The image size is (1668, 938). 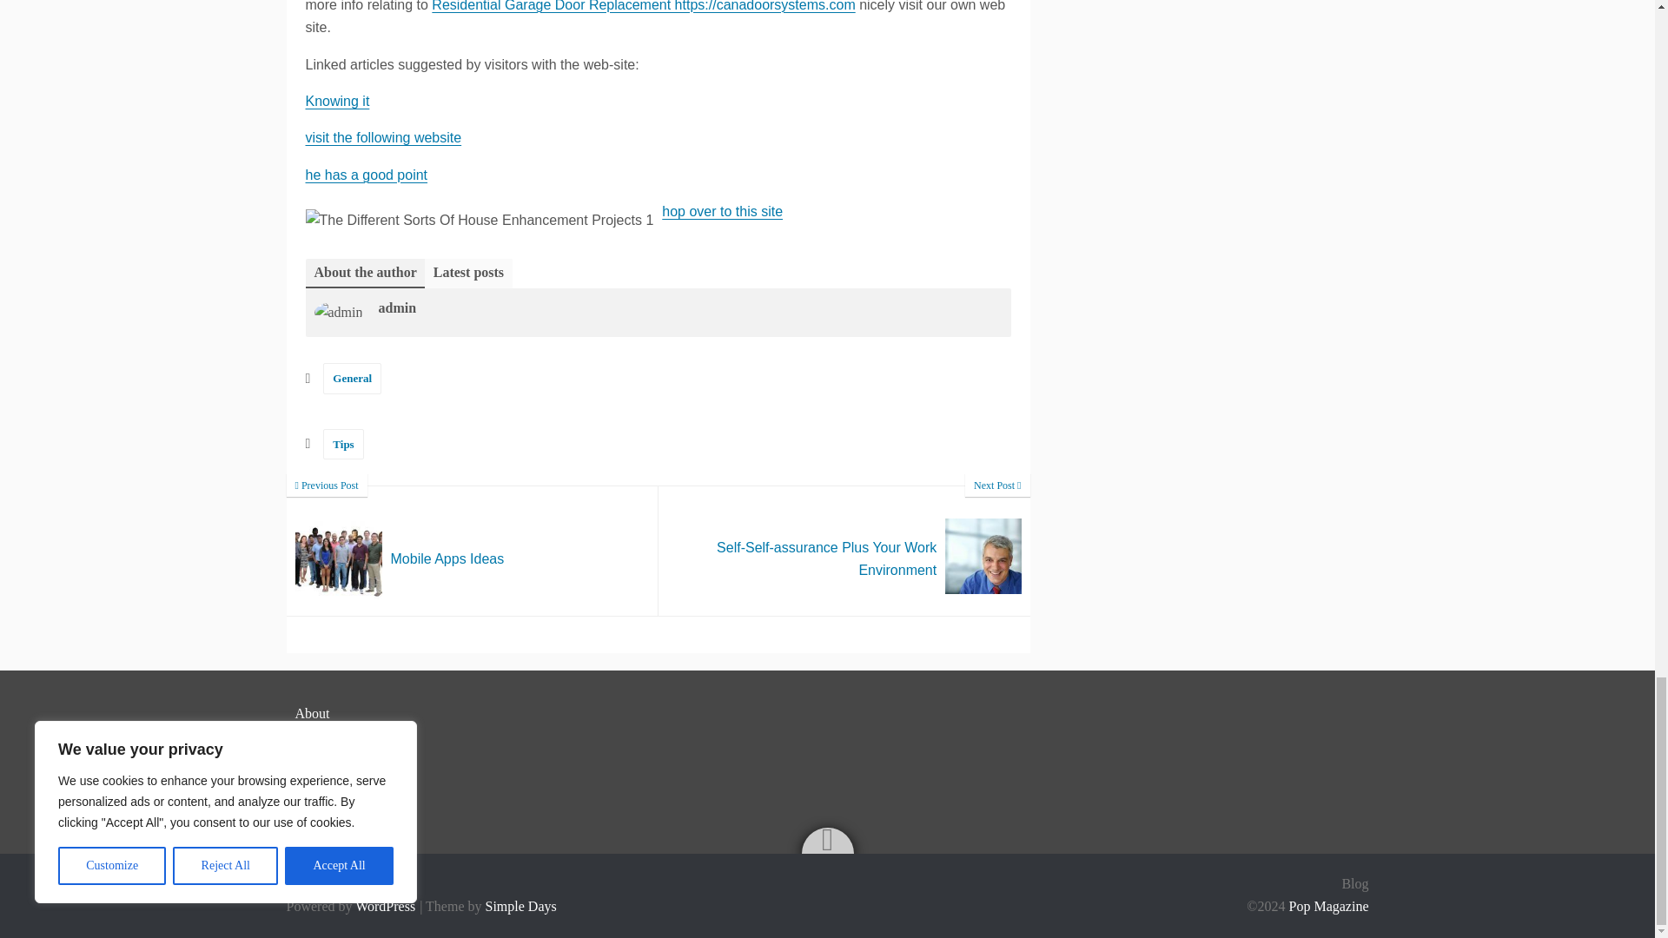 What do you see at coordinates (473, 551) in the screenshot?
I see `Mobile Apps Ideas` at bounding box center [473, 551].